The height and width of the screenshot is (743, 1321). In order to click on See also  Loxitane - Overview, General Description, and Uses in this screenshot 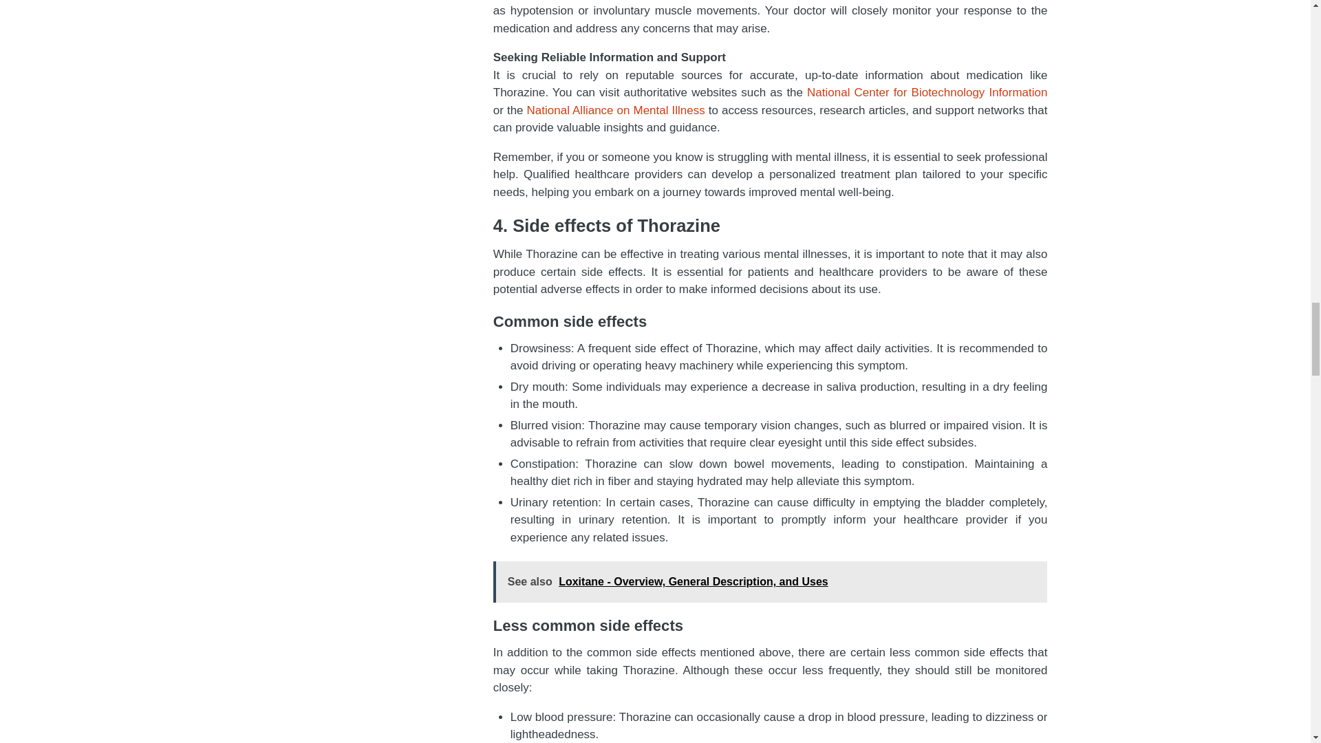, I will do `click(770, 582)`.